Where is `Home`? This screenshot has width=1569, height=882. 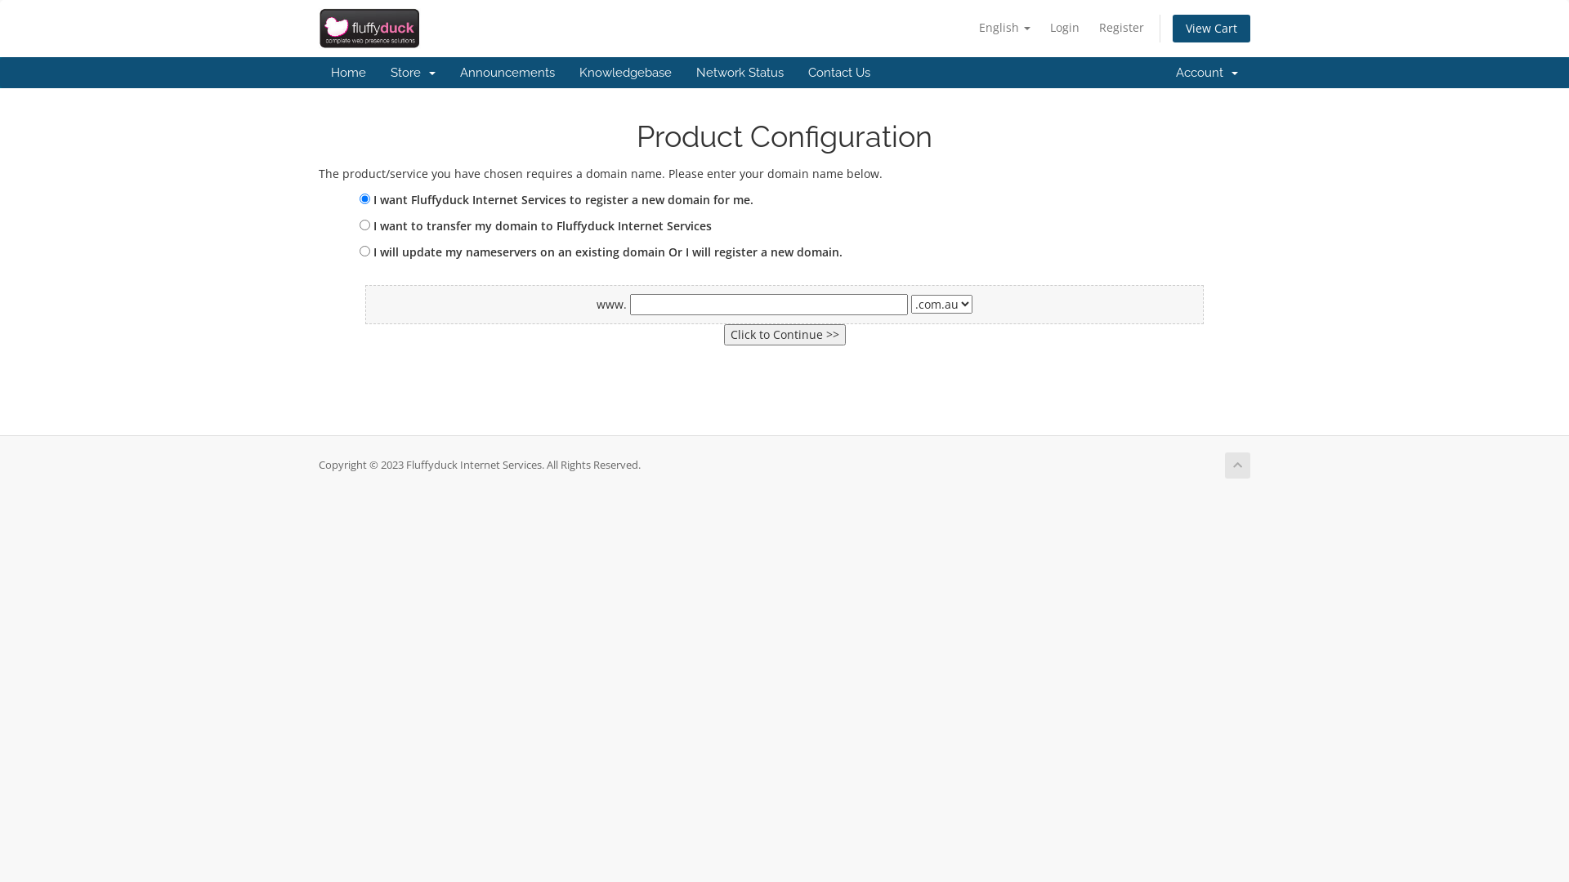 Home is located at coordinates (348, 73).